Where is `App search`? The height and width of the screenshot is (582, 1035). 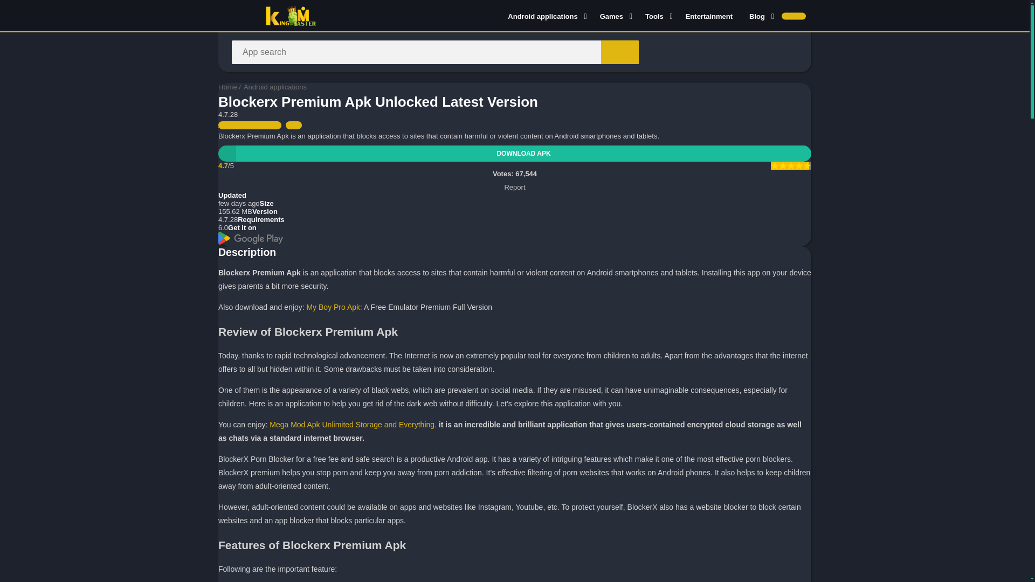 App search is located at coordinates (620, 52).